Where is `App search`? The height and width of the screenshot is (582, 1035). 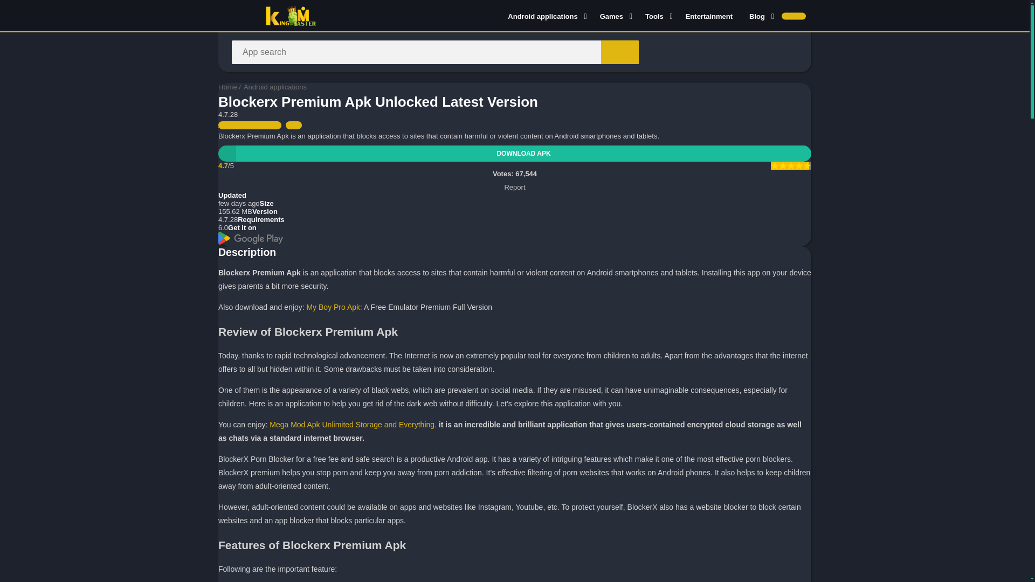 App search is located at coordinates (620, 52).